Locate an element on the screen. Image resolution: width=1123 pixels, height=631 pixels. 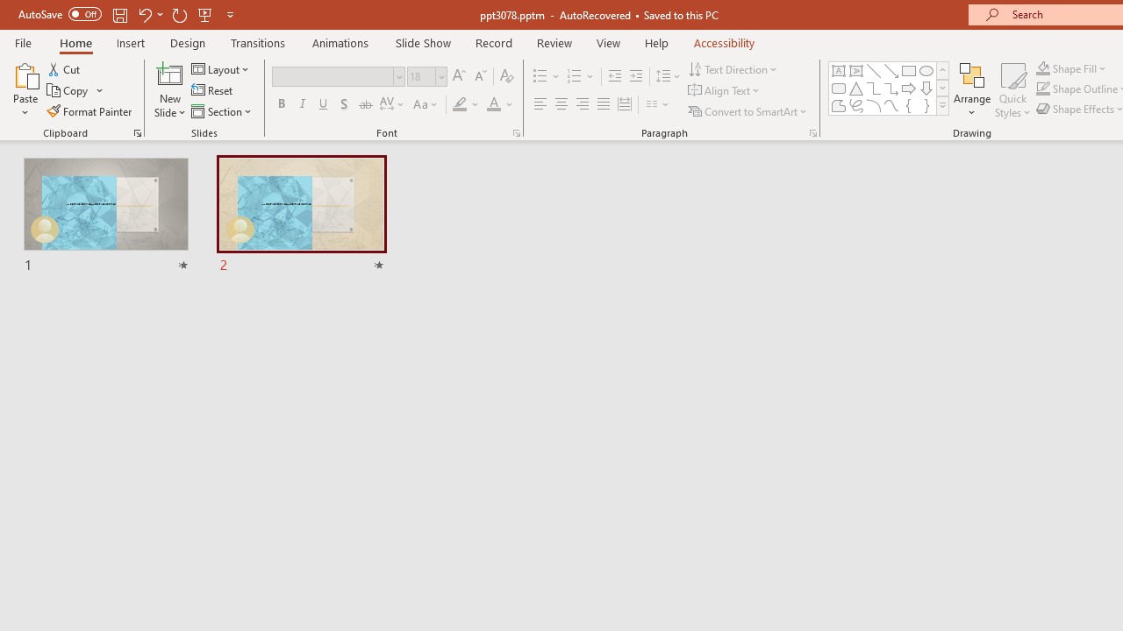
Italic is located at coordinates (302, 105).